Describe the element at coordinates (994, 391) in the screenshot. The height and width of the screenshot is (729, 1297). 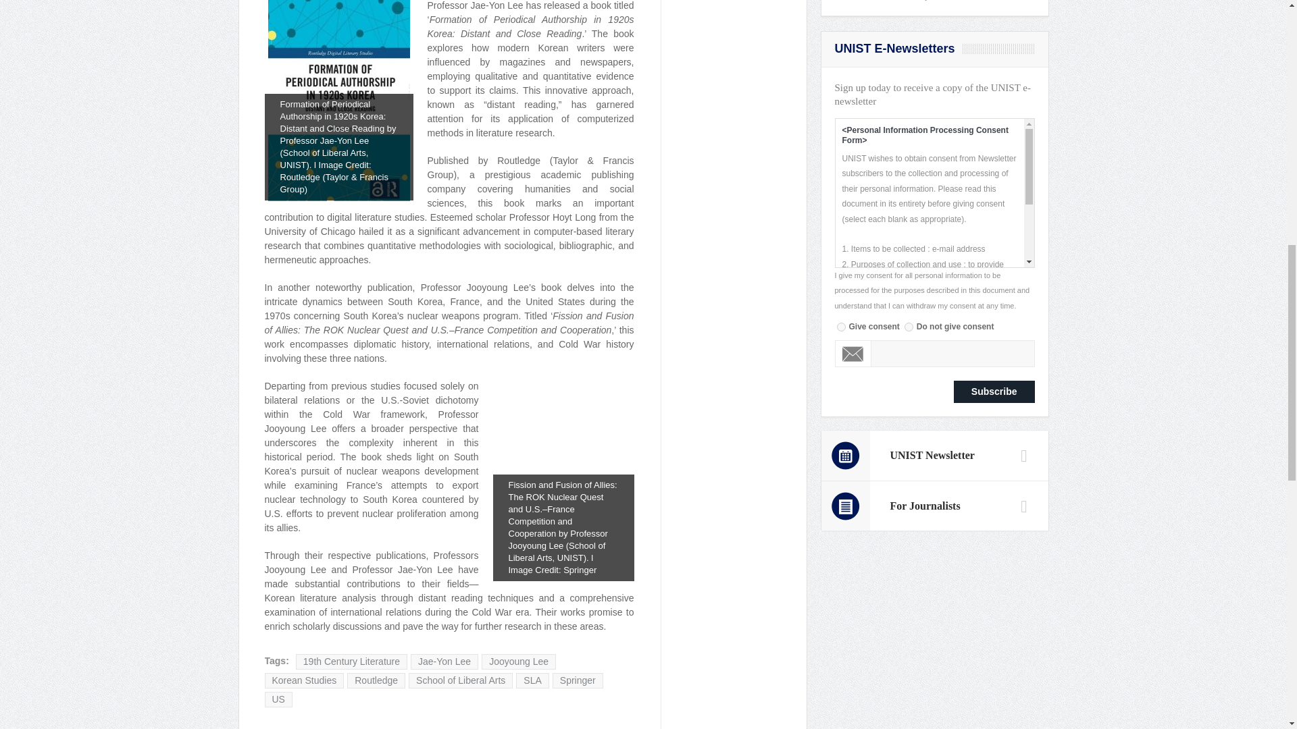
I see `Subscribe` at that location.